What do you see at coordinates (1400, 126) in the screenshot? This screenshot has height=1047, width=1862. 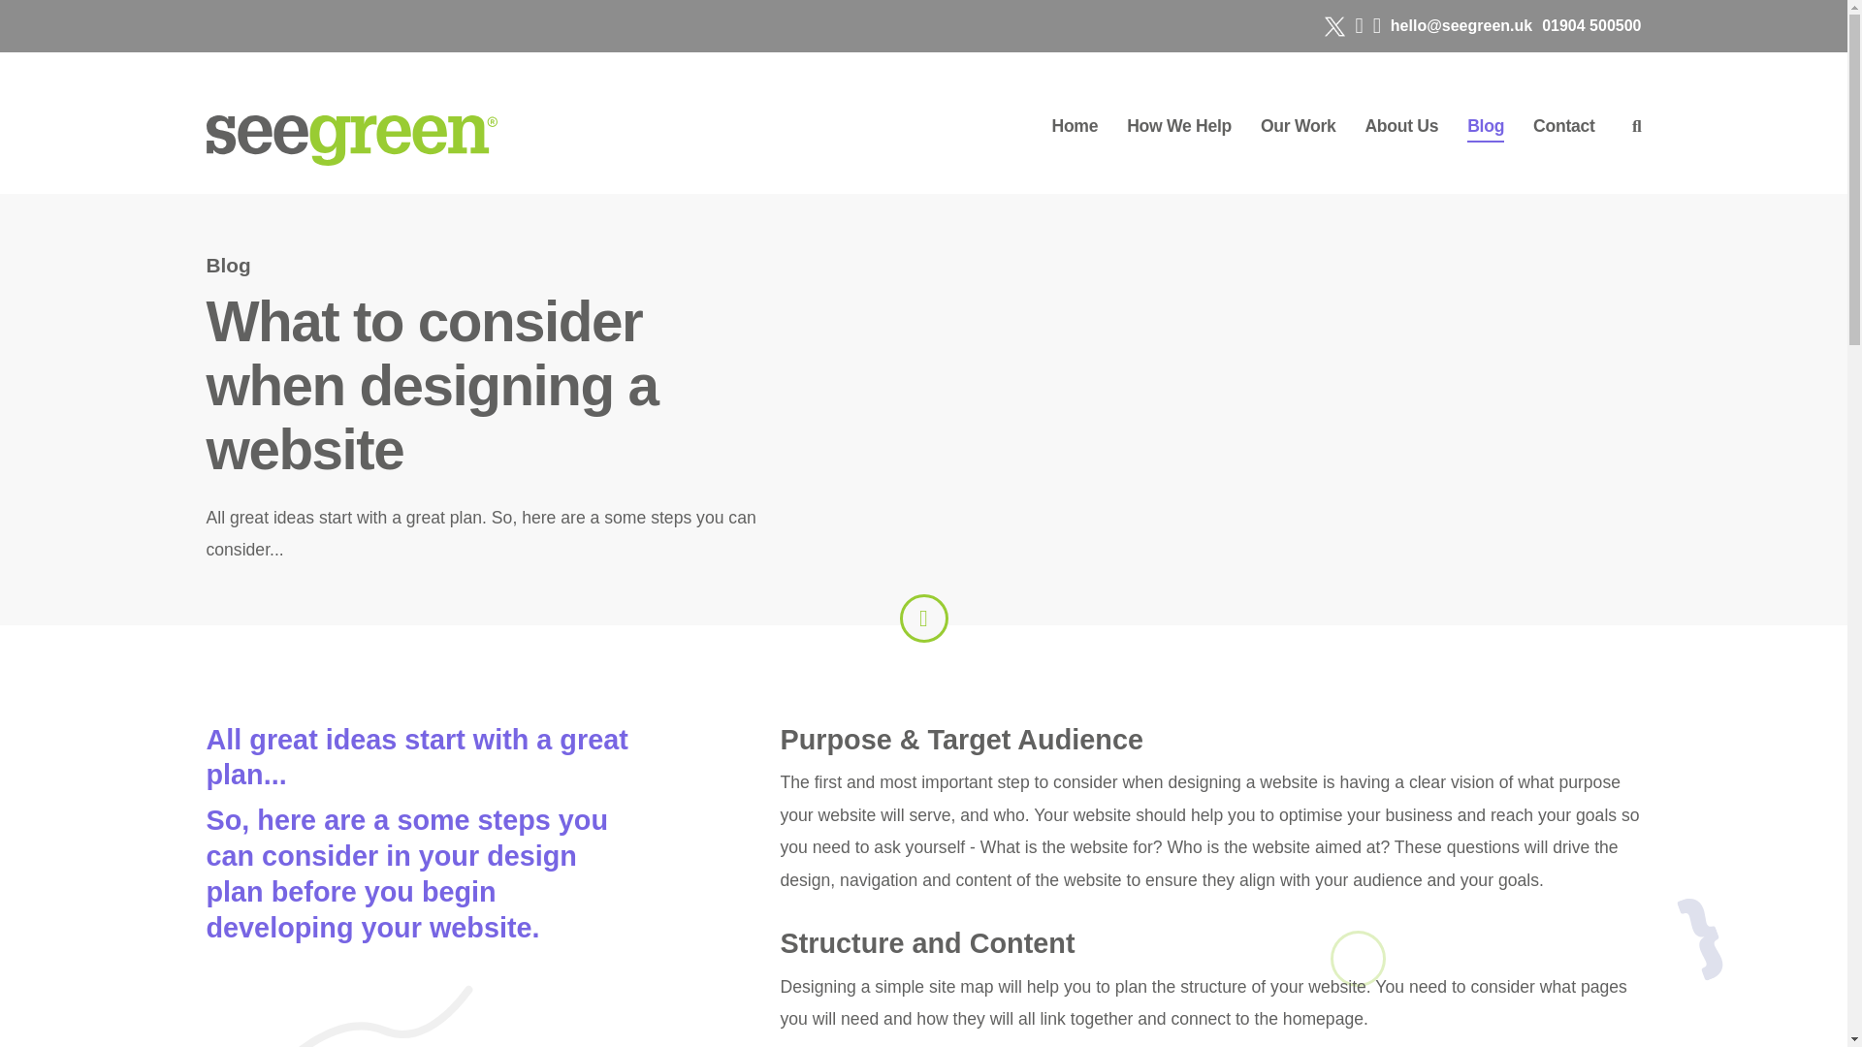 I see `About Us` at bounding box center [1400, 126].